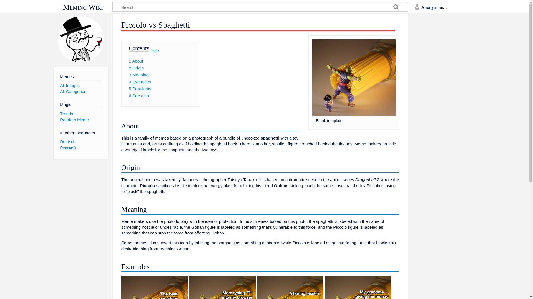 This screenshot has width=533, height=299. What do you see at coordinates (396, 8) in the screenshot?
I see `Go to a page with this exact name if it exists` at bounding box center [396, 8].